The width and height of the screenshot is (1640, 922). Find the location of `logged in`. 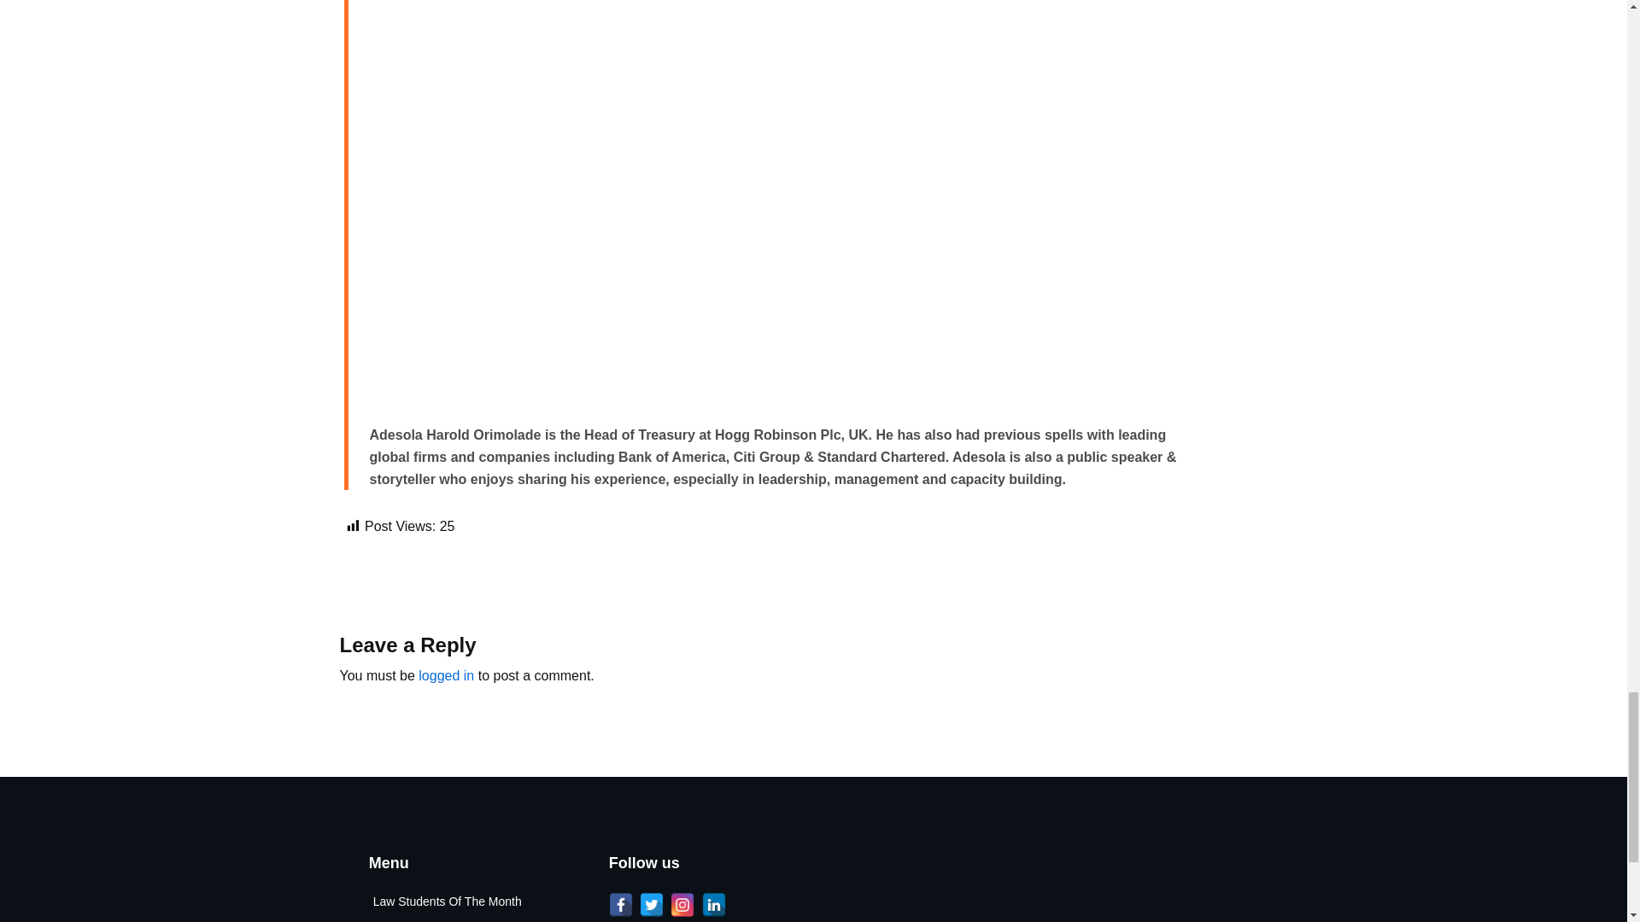

logged in is located at coordinates (446, 676).